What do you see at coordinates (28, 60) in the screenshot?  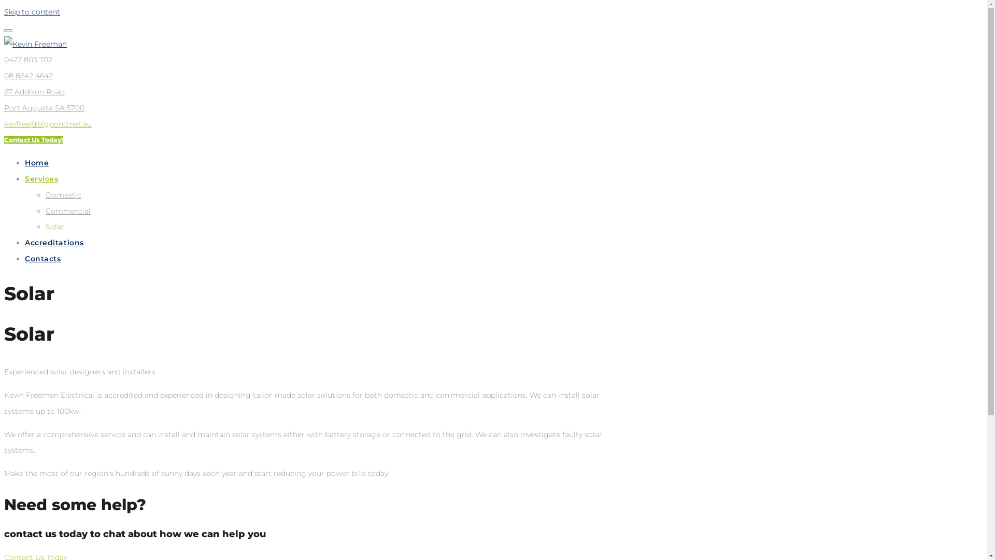 I see `0427 803 702` at bounding box center [28, 60].